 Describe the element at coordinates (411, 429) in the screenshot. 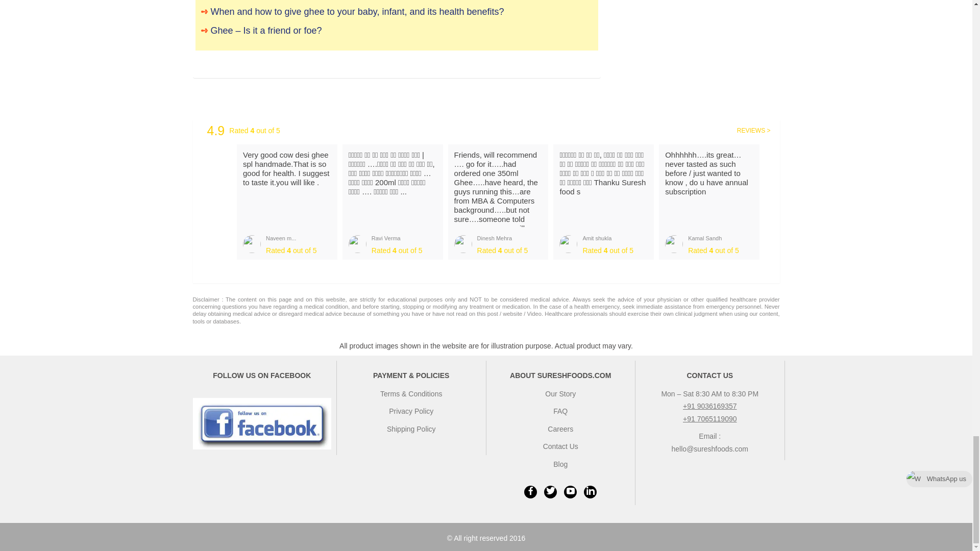

I see `Shipping Policy` at that location.